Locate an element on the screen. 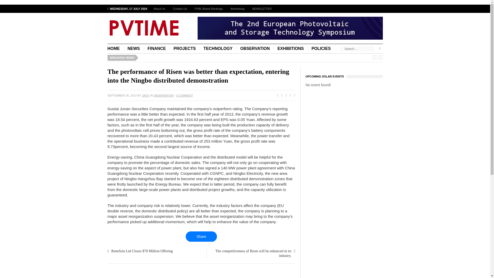  OBSERVATION is located at coordinates (255, 48).